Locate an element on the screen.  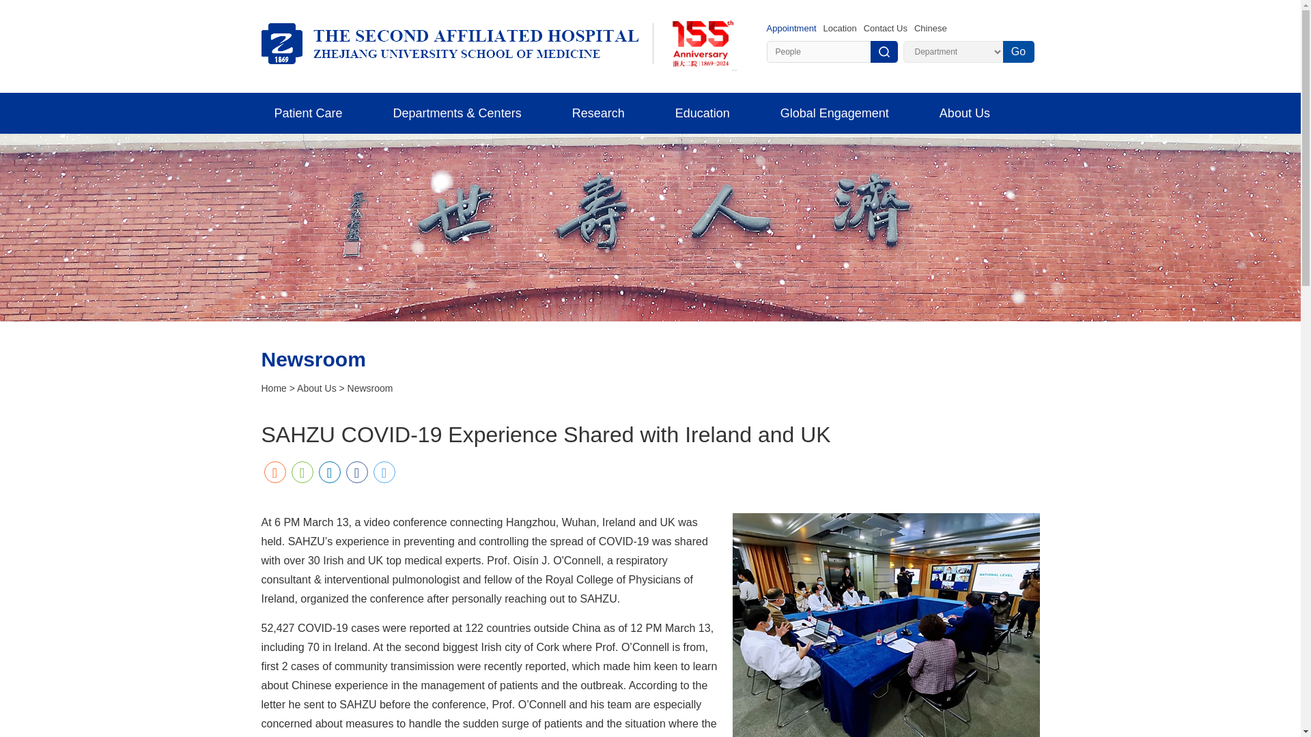
Go is located at coordinates (1018, 52).